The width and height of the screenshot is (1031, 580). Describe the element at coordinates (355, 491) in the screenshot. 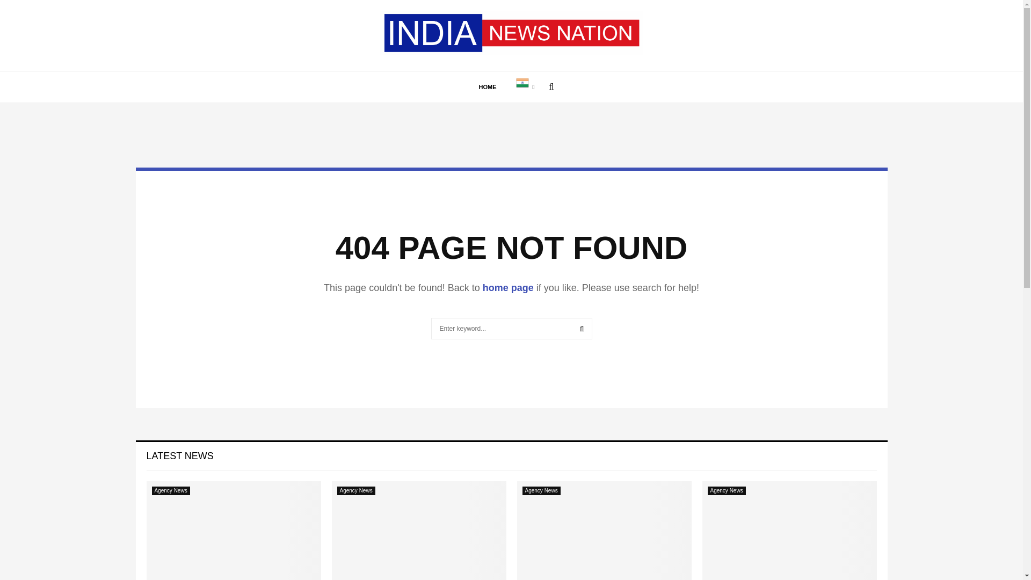

I see `View all posts in Agency News` at that location.